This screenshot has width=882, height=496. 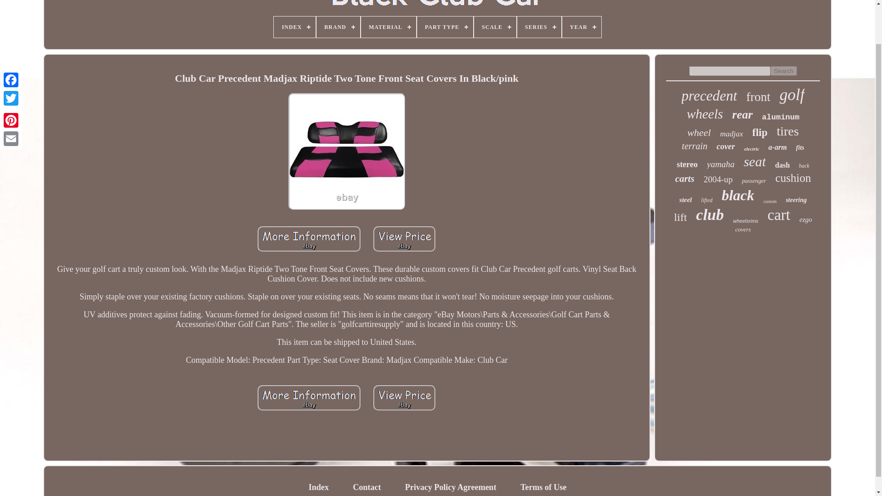 What do you see at coordinates (389, 27) in the screenshot?
I see `MATERIAL` at bounding box center [389, 27].